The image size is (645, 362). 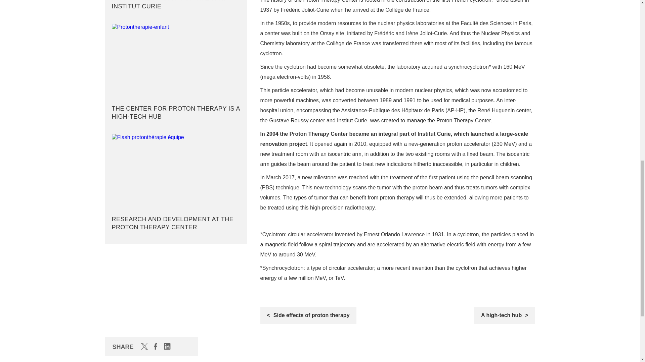 What do you see at coordinates (176, 184) in the screenshot?
I see `Research and development at the Proton Therapy Center` at bounding box center [176, 184].